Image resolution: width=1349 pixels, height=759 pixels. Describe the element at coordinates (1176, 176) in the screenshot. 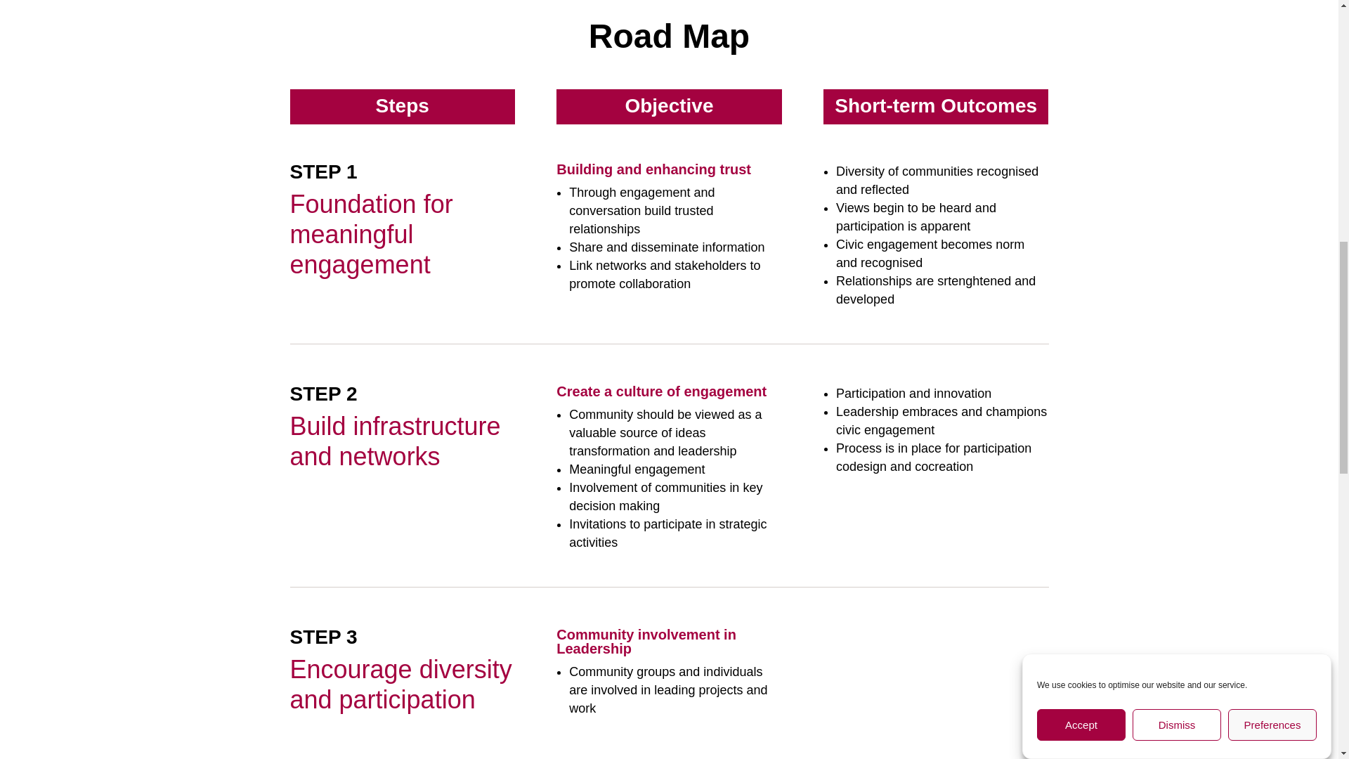

I see `Dismiss` at that location.